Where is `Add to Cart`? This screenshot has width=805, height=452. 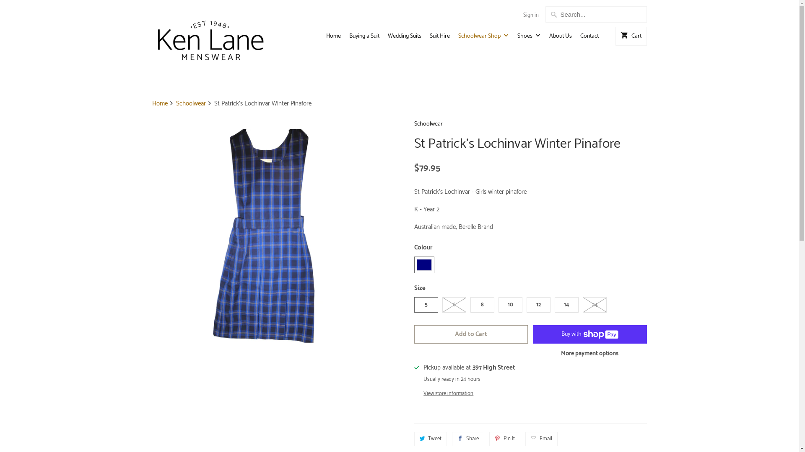 Add to Cart is located at coordinates (471, 334).